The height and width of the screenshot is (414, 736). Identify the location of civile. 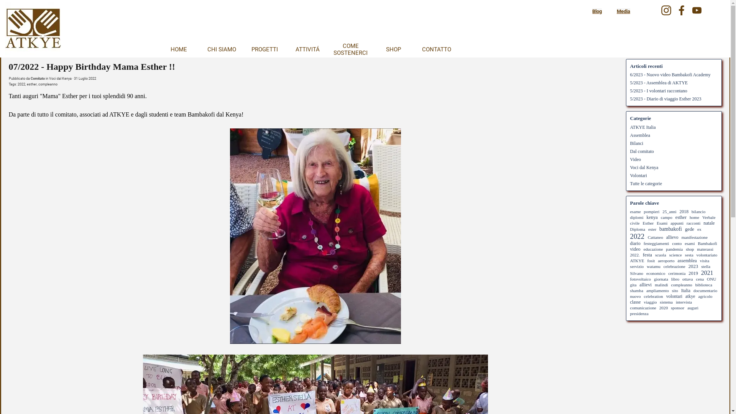
(635, 223).